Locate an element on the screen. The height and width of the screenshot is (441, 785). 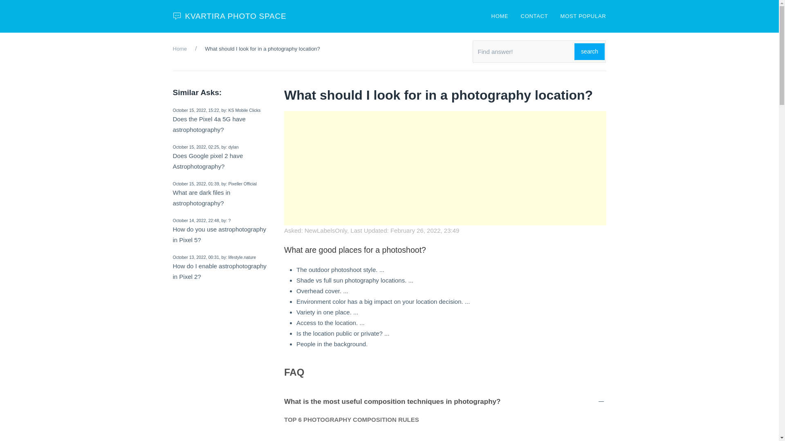
KVARTIRA PHOTO SPACE is located at coordinates (230, 16).